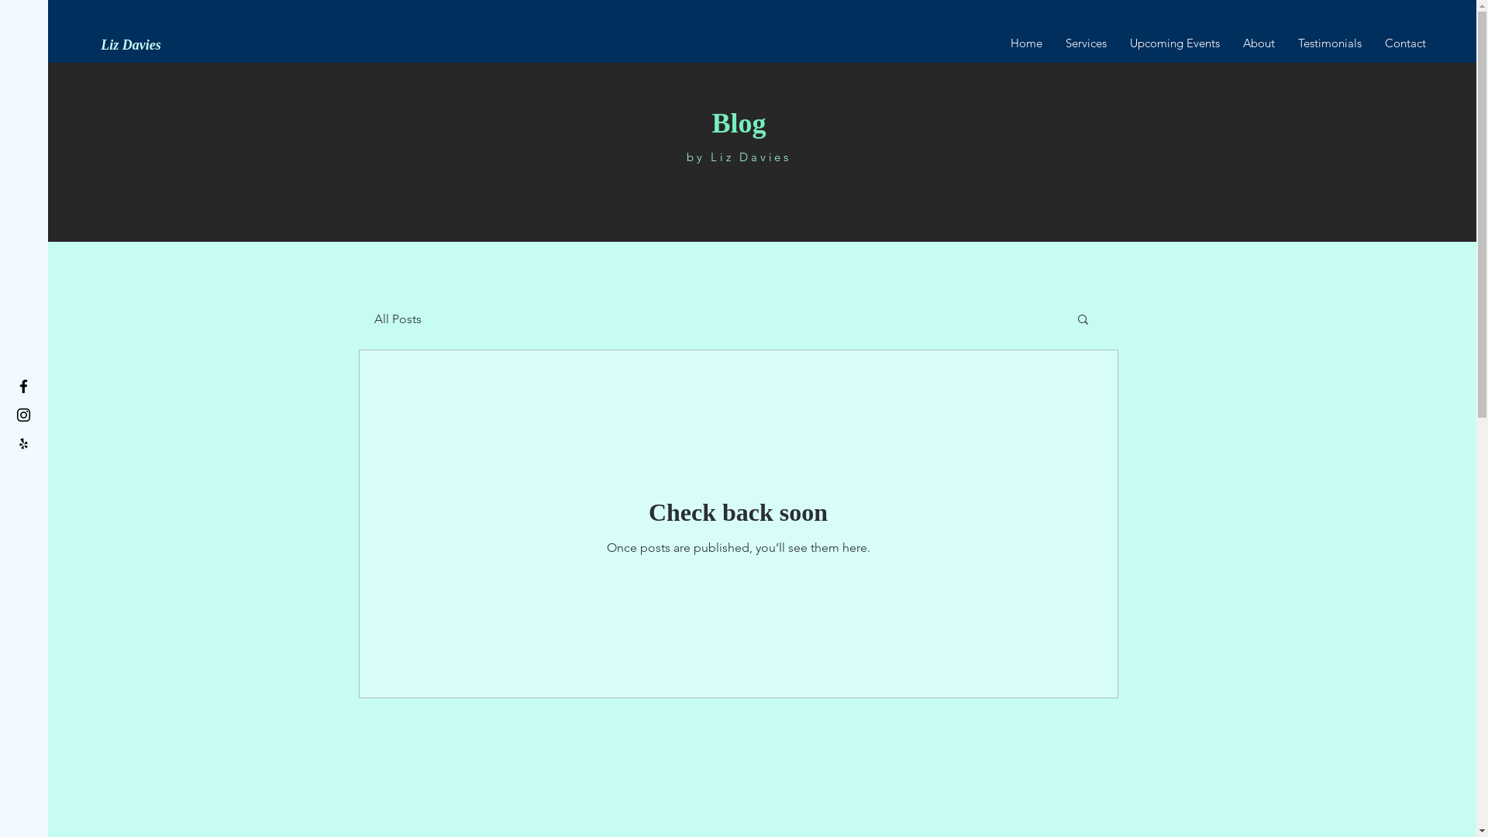 The height and width of the screenshot is (837, 1488). Describe the element at coordinates (1026, 43) in the screenshot. I see `Home` at that location.